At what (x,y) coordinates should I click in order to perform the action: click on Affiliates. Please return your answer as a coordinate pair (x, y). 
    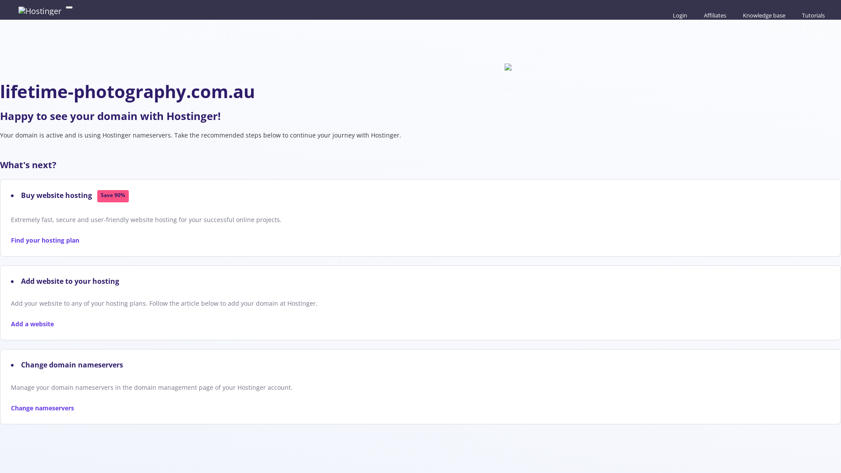
    Looking at the image, I should click on (714, 15).